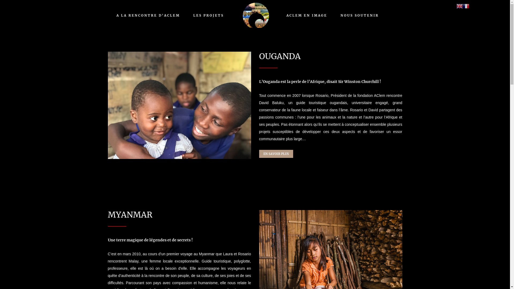 Image resolution: width=514 pixels, height=289 pixels. What do you see at coordinates (209, 16) in the screenshot?
I see `LES PROJETS` at bounding box center [209, 16].